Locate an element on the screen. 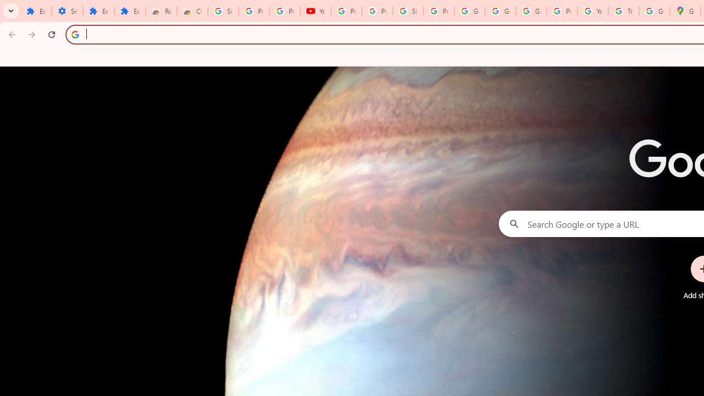 The height and width of the screenshot is (396, 704). Sign in - Google Accounts is located at coordinates (223, 11).